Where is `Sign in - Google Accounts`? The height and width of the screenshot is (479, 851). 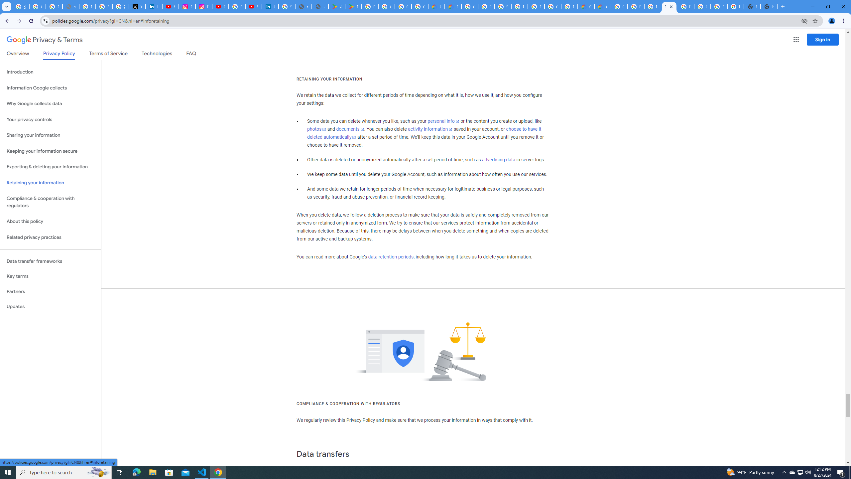
Sign in - Google Accounts is located at coordinates (503, 7).